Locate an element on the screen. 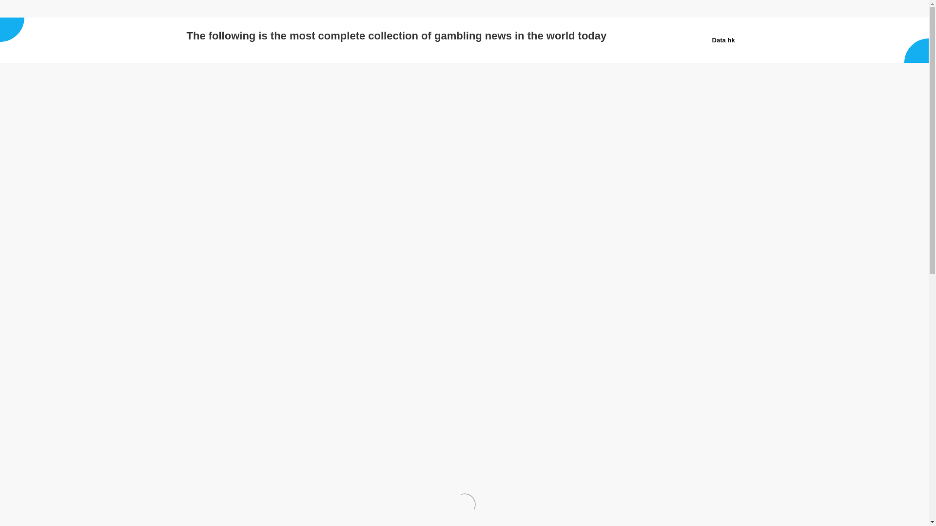 Image resolution: width=936 pixels, height=526 pixels. admincompare is located at coordinates (264, 180).